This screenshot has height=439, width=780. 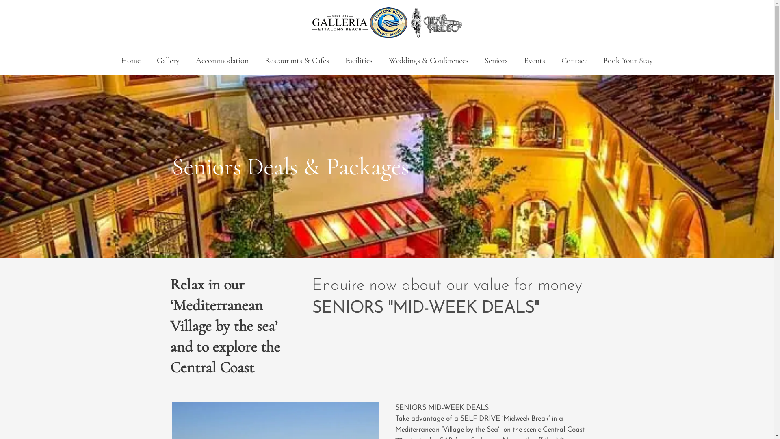 I want to click on Seniors, so click(x=496, y=61).